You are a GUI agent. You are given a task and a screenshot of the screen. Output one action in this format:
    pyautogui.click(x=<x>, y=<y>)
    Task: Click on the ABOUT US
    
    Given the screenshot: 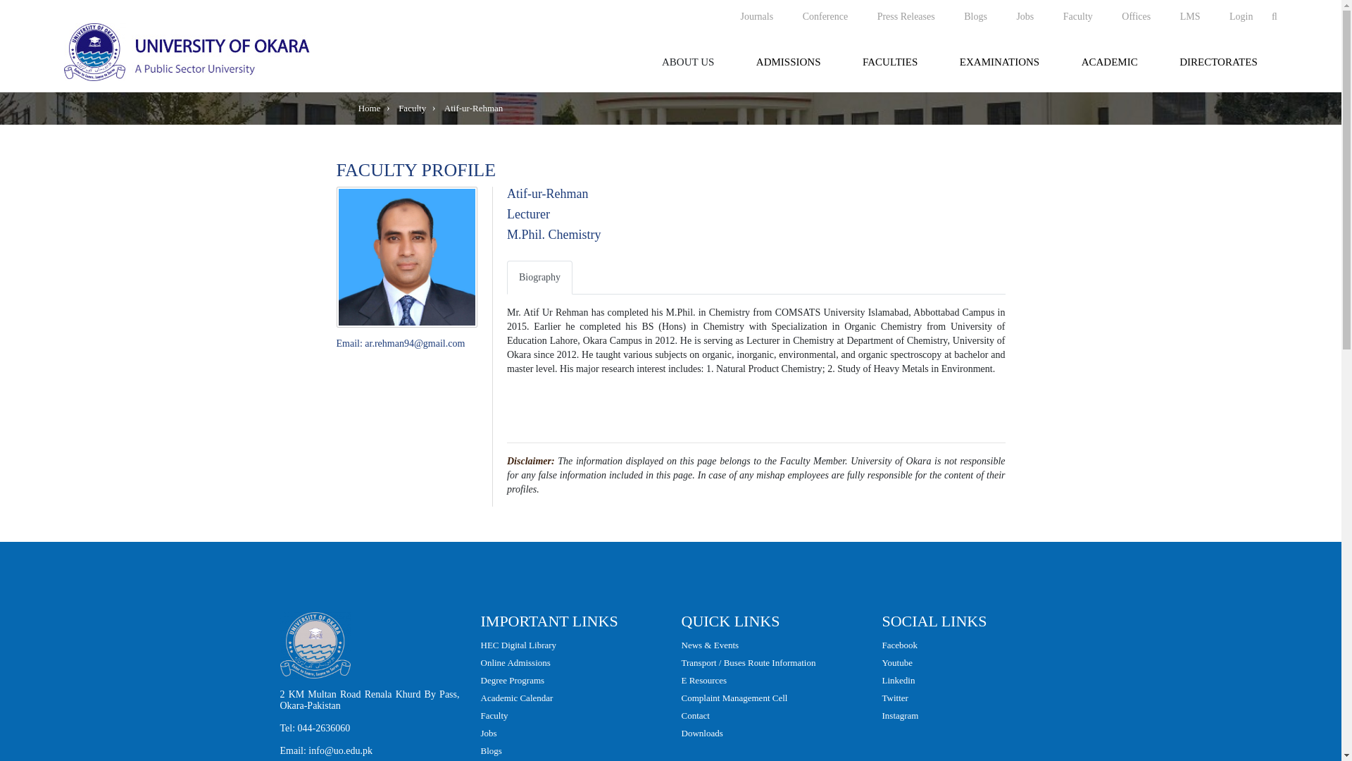 What is the action you would take?
    pyautogui.click(x=687, y=62)
    